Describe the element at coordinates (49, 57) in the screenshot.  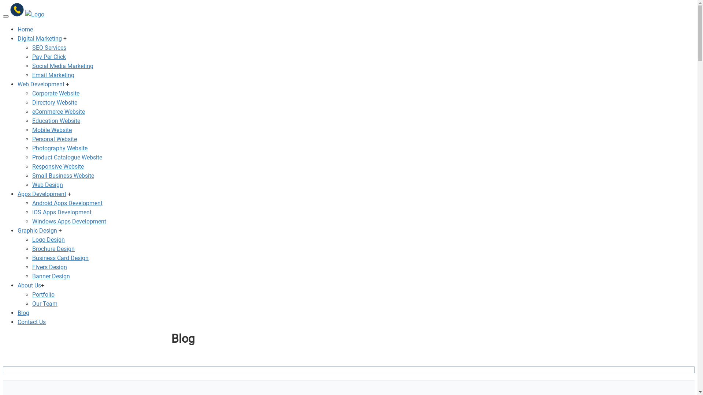
I see `Pay Per Click` at that location.